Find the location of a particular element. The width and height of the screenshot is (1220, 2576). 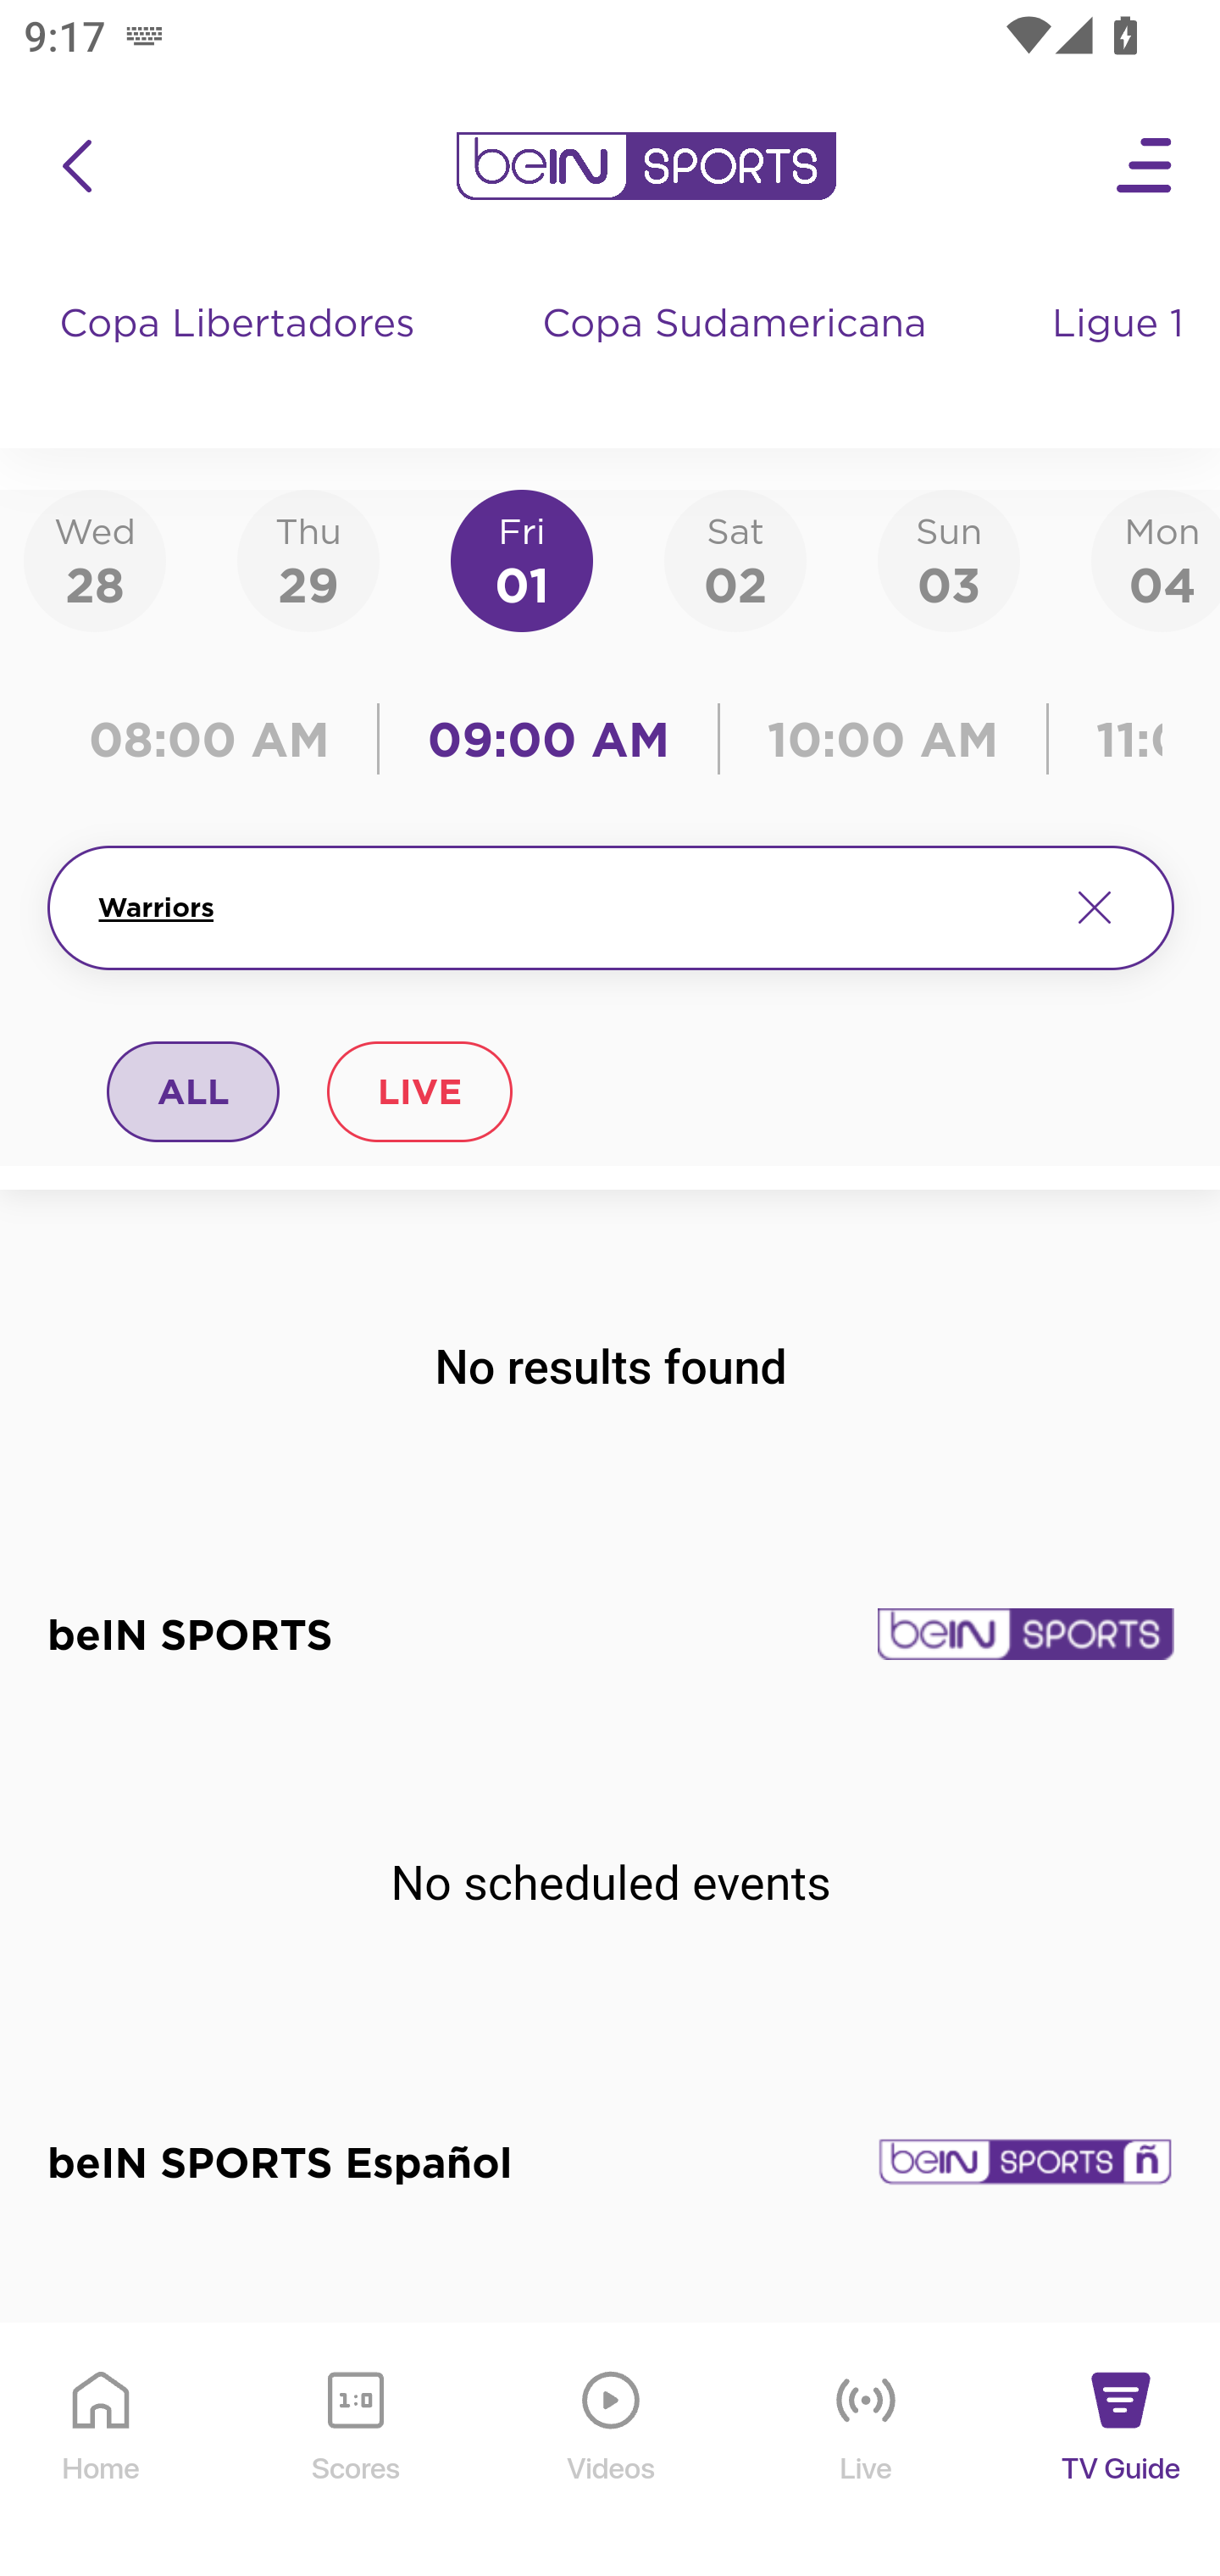

Sun03 is located at coordinates (949, 559).